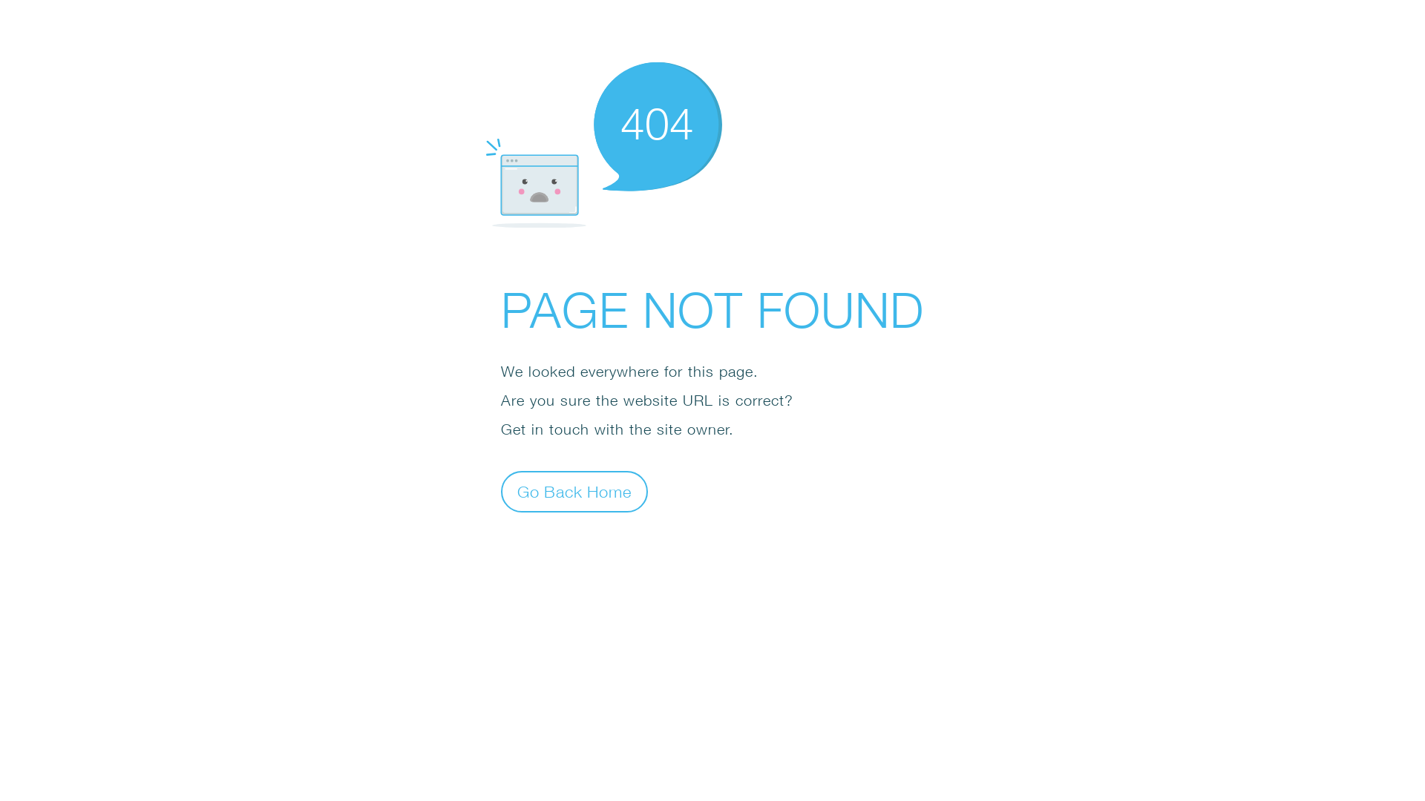 Image resolution: width=1425 pixels, height=801 pixels. What do you see at coordinates (574, 491) in the screenshot?
I see `Go Back Home` at bounding box center [574, 491].